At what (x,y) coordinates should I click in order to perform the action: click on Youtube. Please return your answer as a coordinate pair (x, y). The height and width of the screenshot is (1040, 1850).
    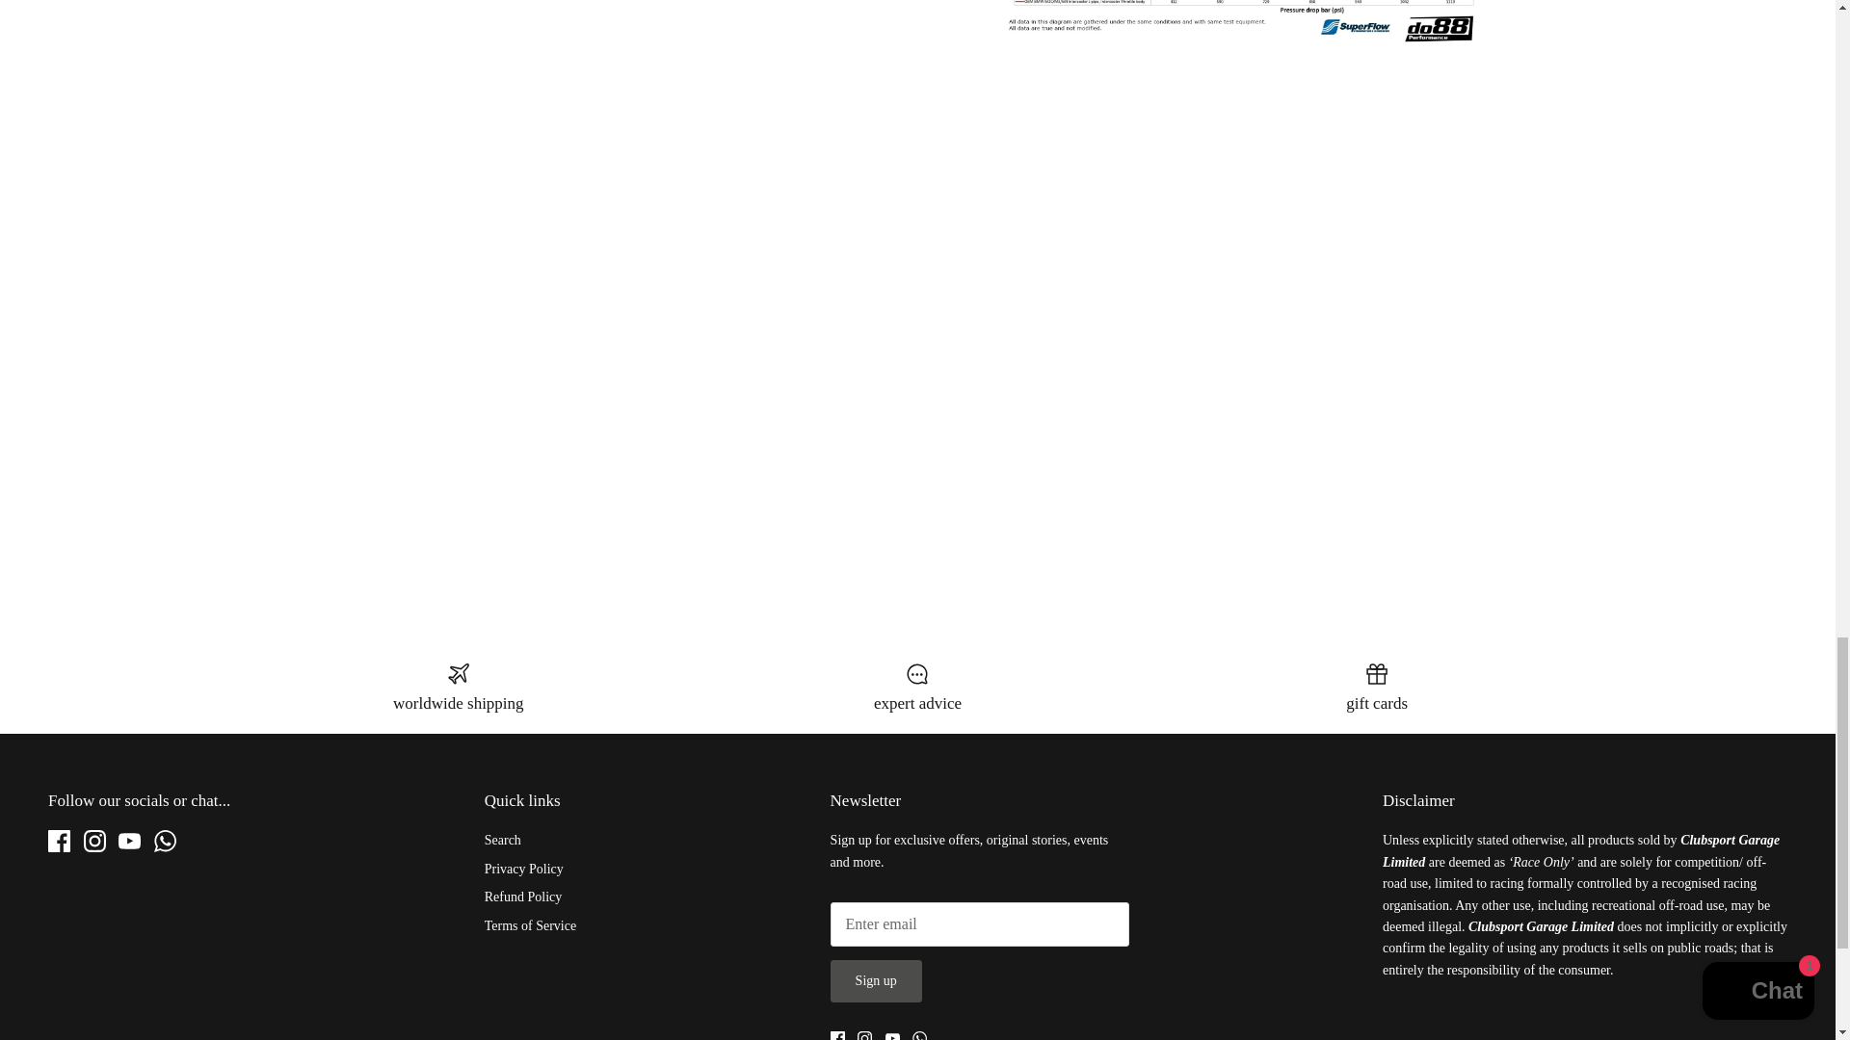
    Looking at the image, I should click on (129, 840).